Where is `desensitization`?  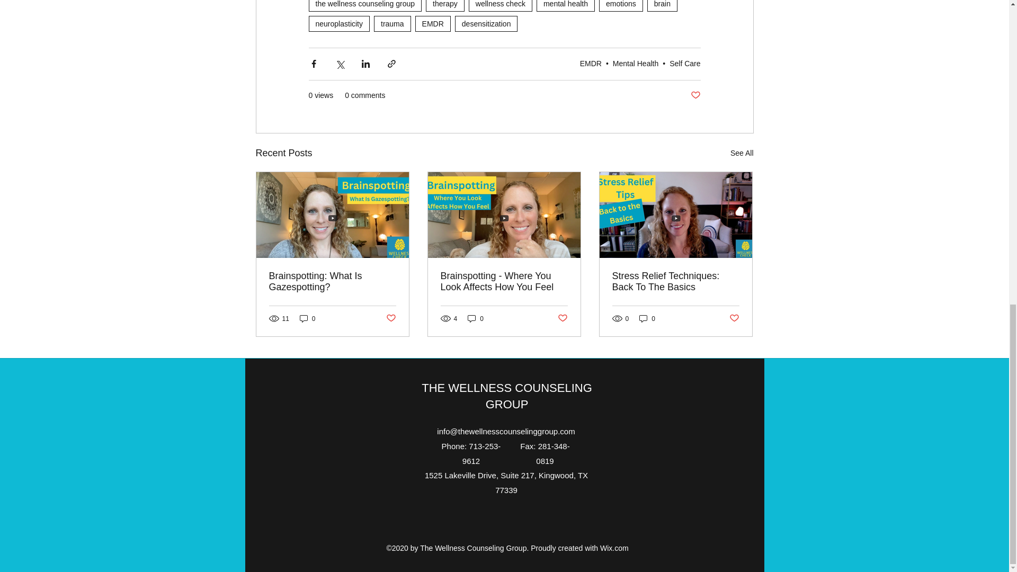
desensitization is located at coordinates (486, 24).